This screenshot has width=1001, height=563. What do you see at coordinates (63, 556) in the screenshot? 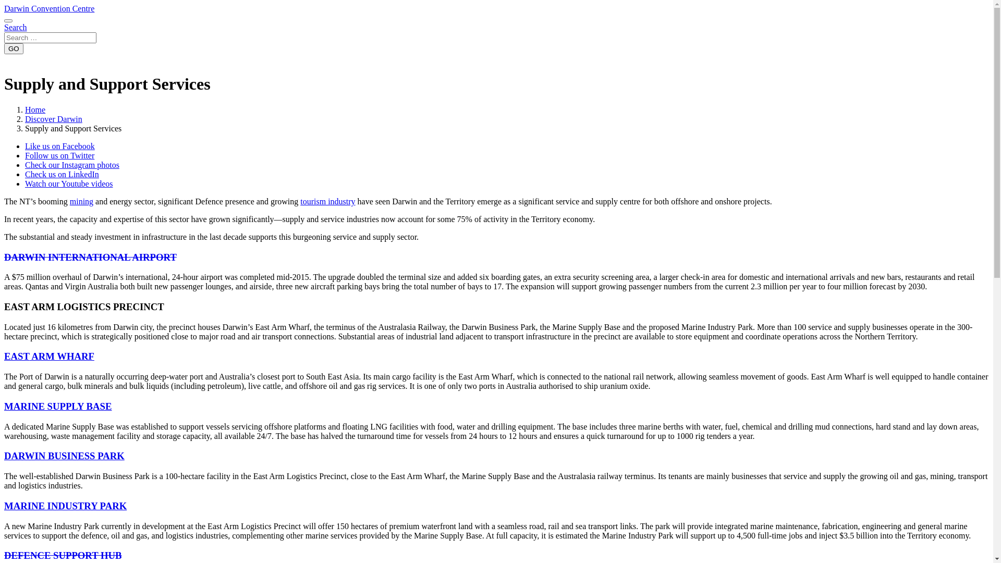
I see `DEFENCE SUPPORT HUB` at bounding box center [63, 556].